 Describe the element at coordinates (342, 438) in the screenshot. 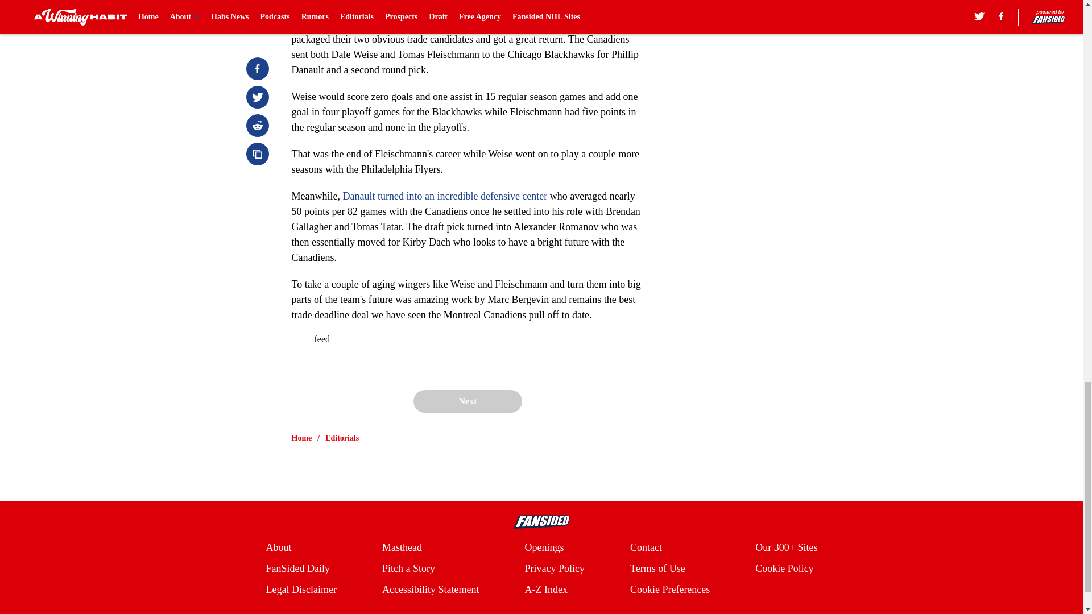

I see `Editorials` at that location.